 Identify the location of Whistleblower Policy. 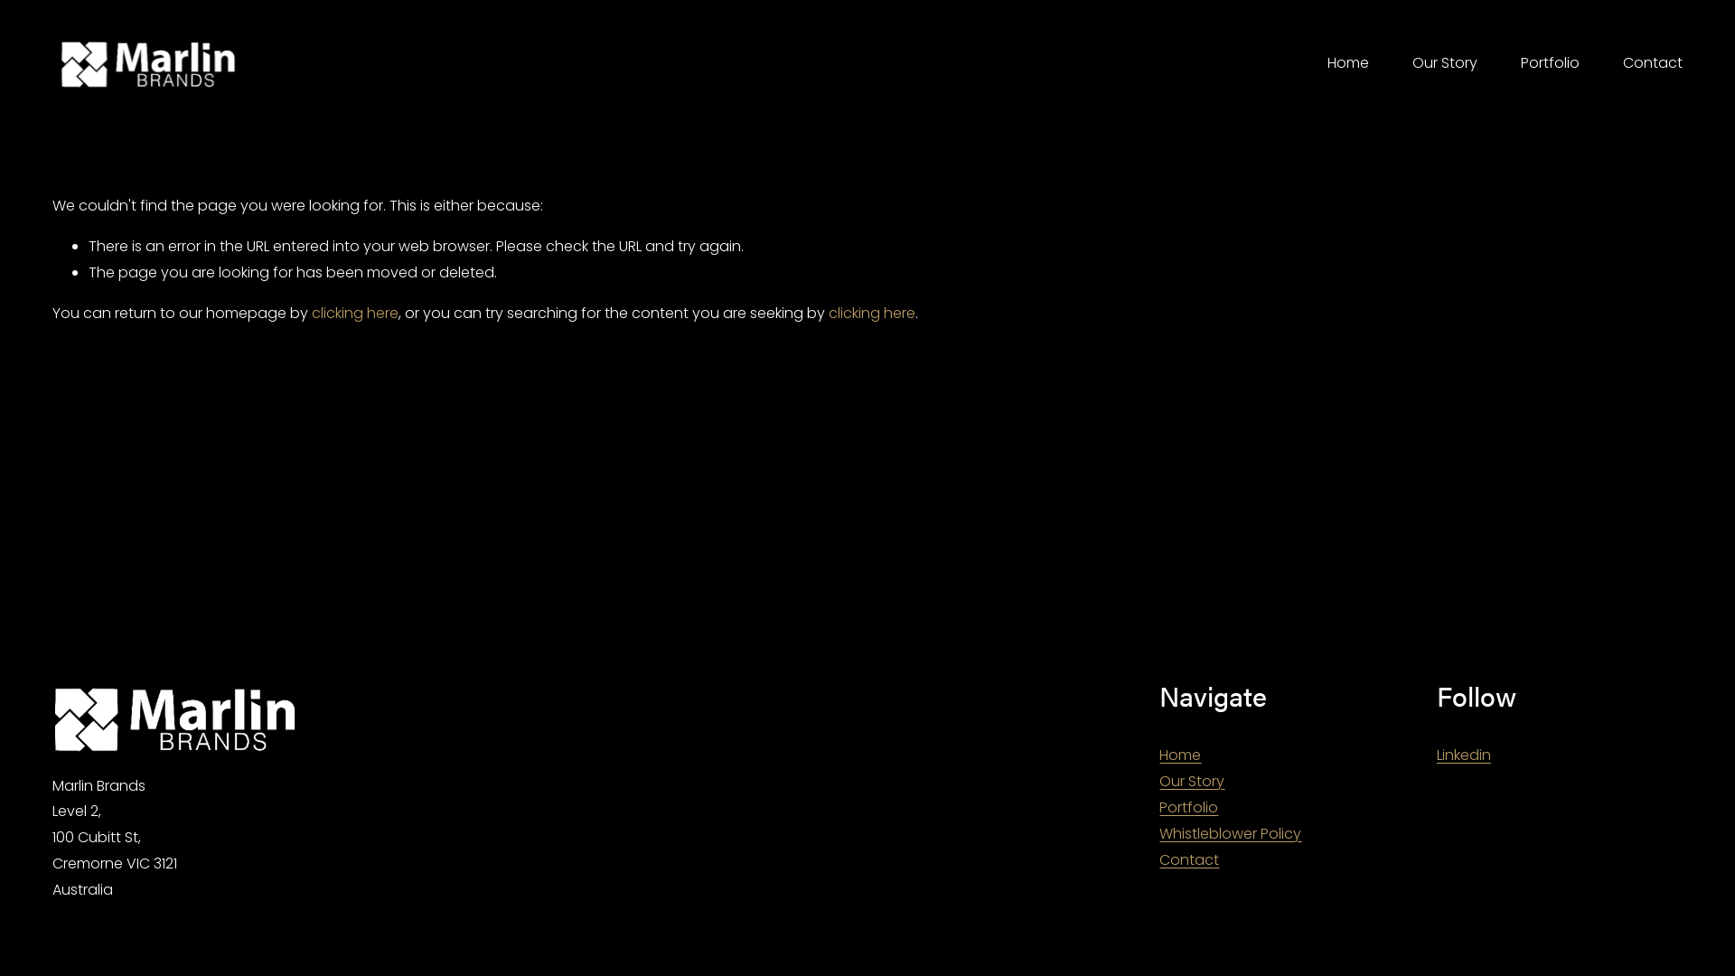
(1231, 835).